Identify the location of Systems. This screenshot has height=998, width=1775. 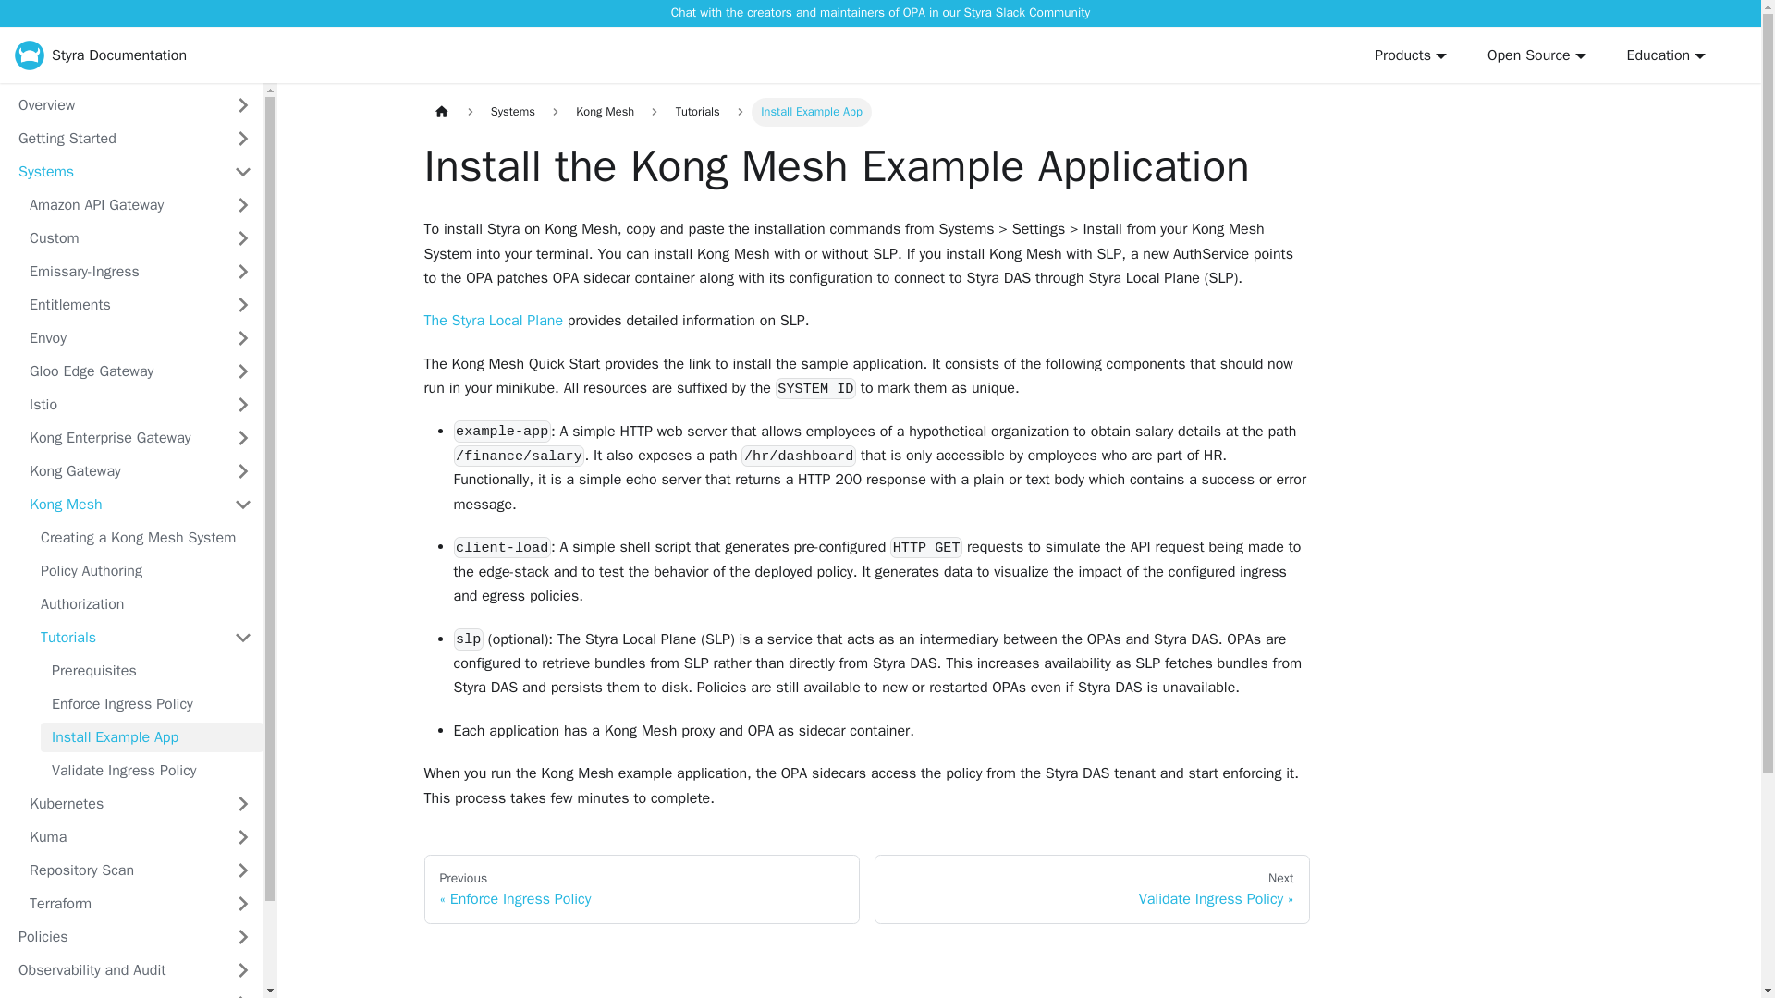
(115, 171).